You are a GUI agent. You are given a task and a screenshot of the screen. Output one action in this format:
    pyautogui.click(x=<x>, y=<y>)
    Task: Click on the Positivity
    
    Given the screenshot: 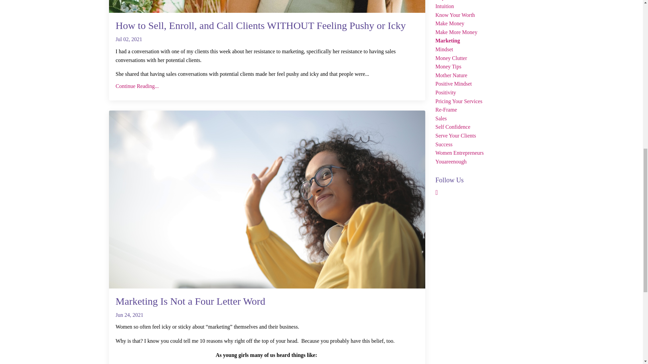 What is the action you would take?
    pyautogui.click(x=485, y=93)
    